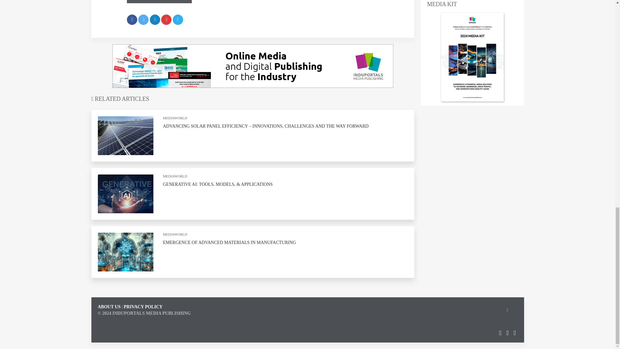  I want to click on Share on Facebook, so click(132, 19).